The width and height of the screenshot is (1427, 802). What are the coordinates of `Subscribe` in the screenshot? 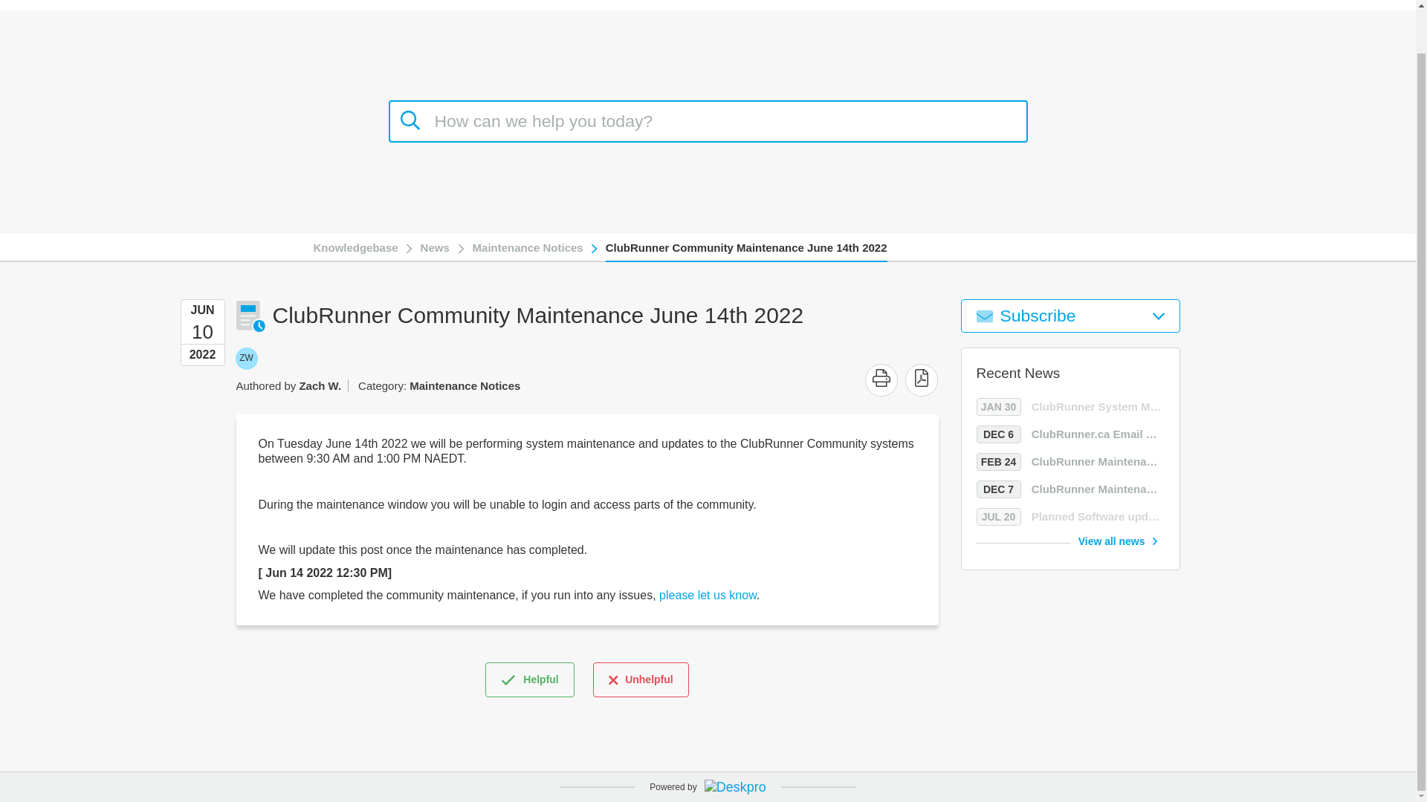 It's located at (1070, 316).